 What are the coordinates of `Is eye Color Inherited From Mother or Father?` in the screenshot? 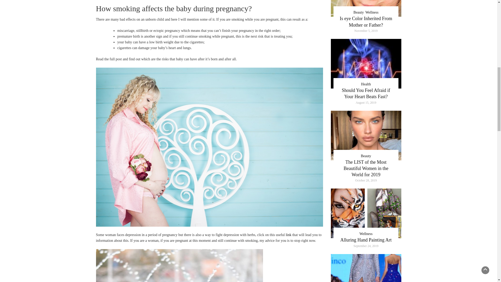 It's located at (366, 21).